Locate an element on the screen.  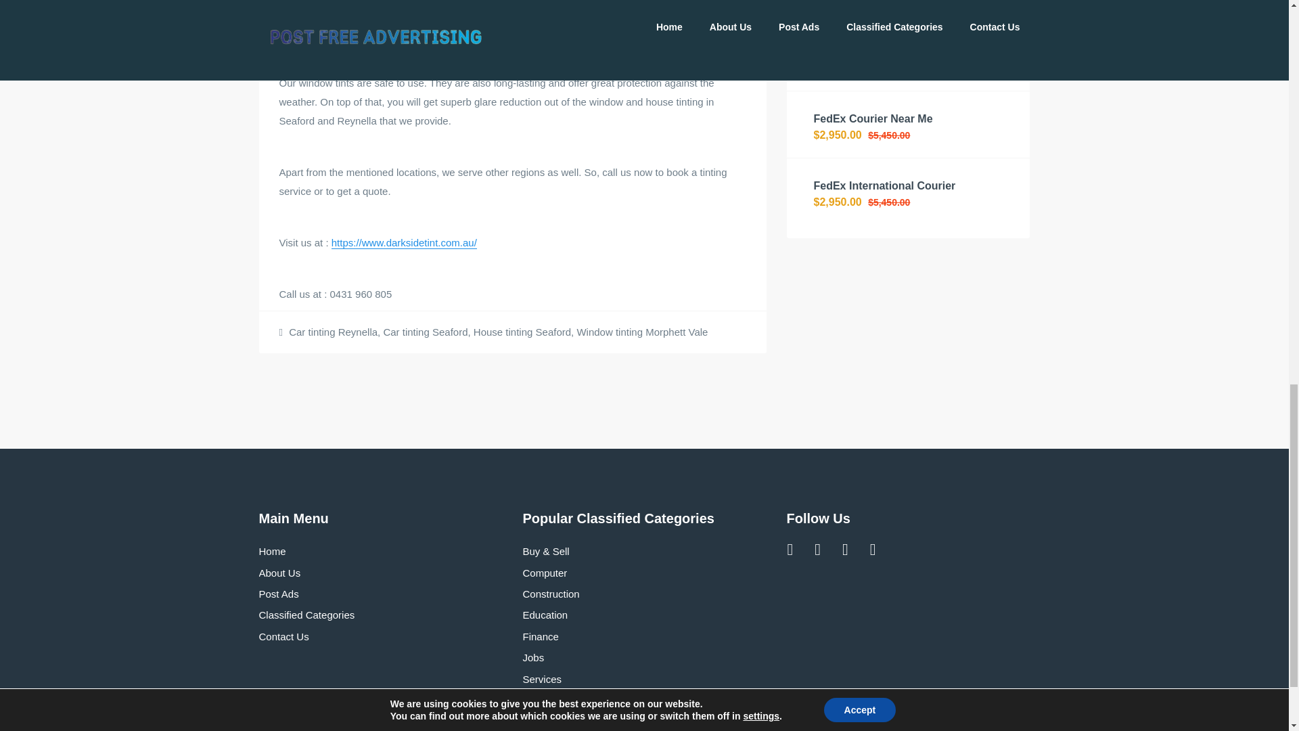
Classified Categories is located at coordinates (306, 615).